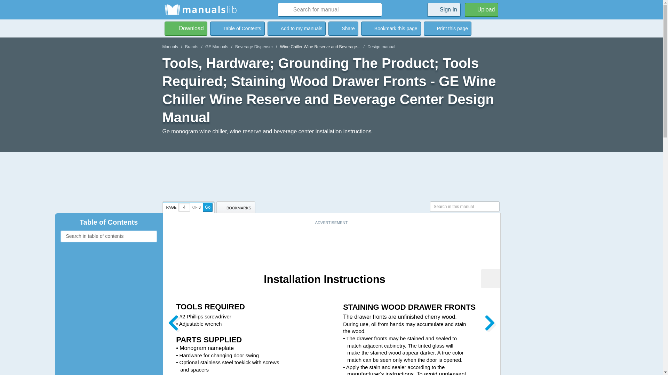 This screenshot has height=375, width=668. I want to click on Share this manual, so click(343, 28).